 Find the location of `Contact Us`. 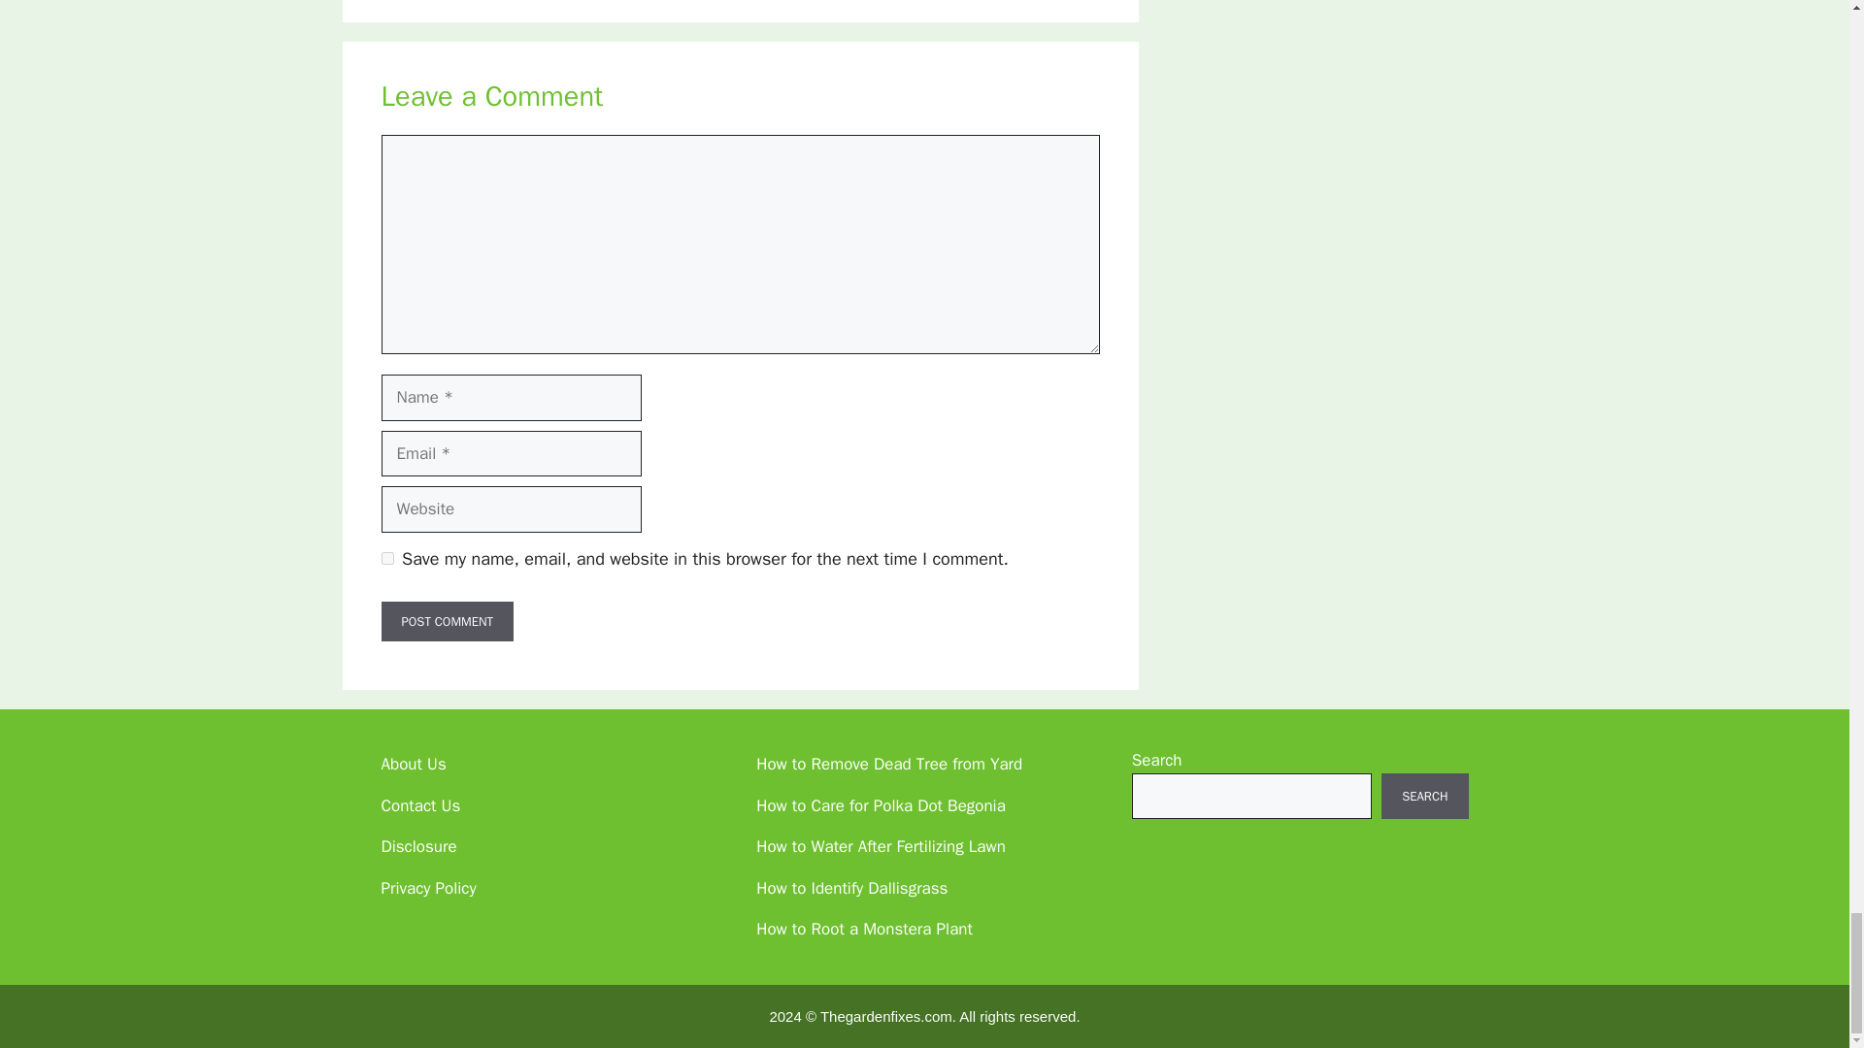

Contact Us is located at coordinates (419, 805).